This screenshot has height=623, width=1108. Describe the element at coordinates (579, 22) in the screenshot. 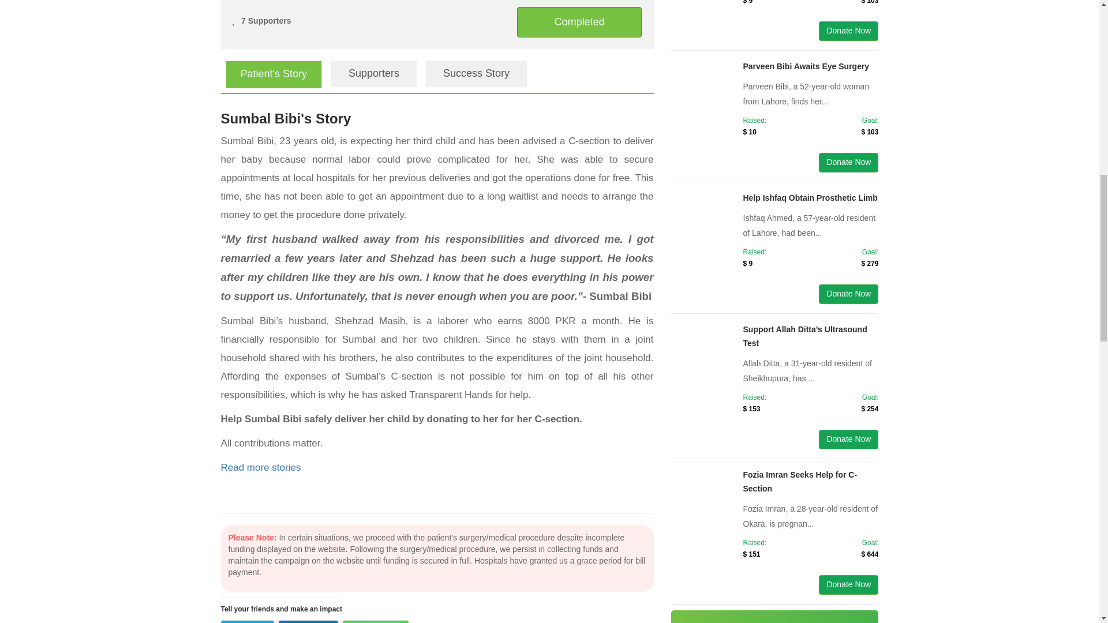

I see `Completed` at that location.